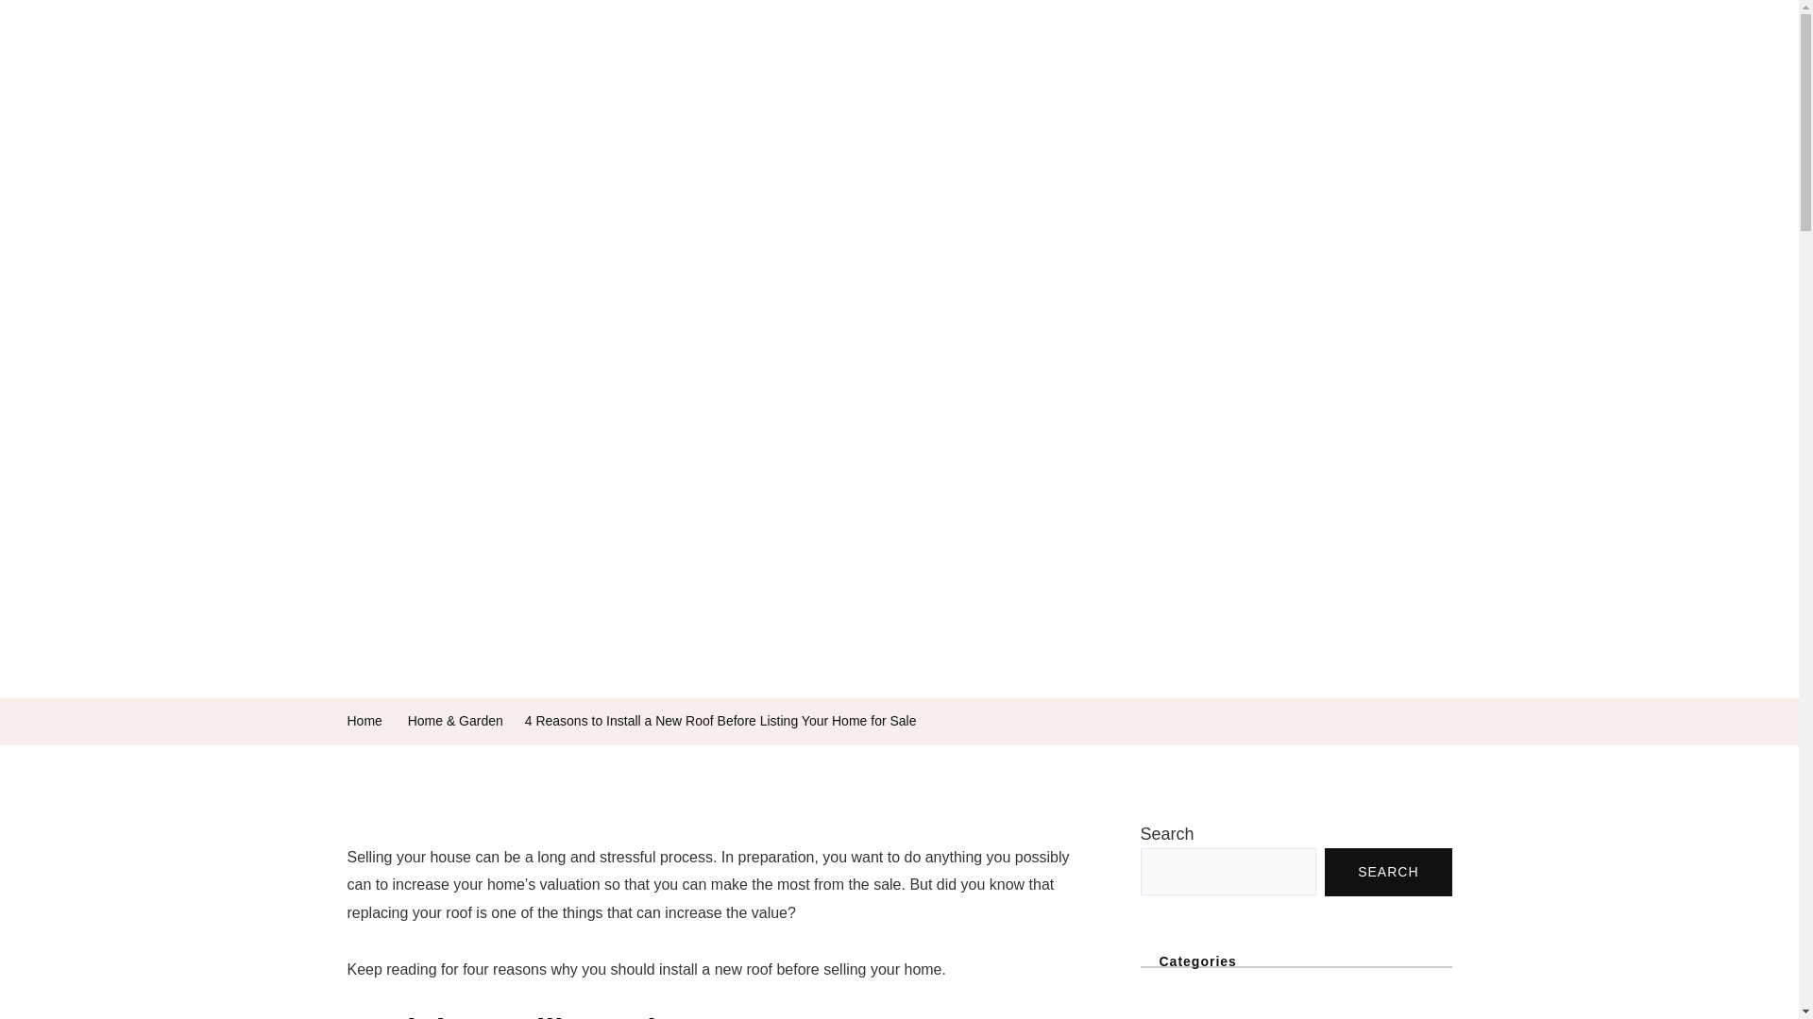 The width and height of the screenshot is (1813, 1019). Describe the element at coordinates (850, 61) in the screenshot. I see `Pets` at that location.